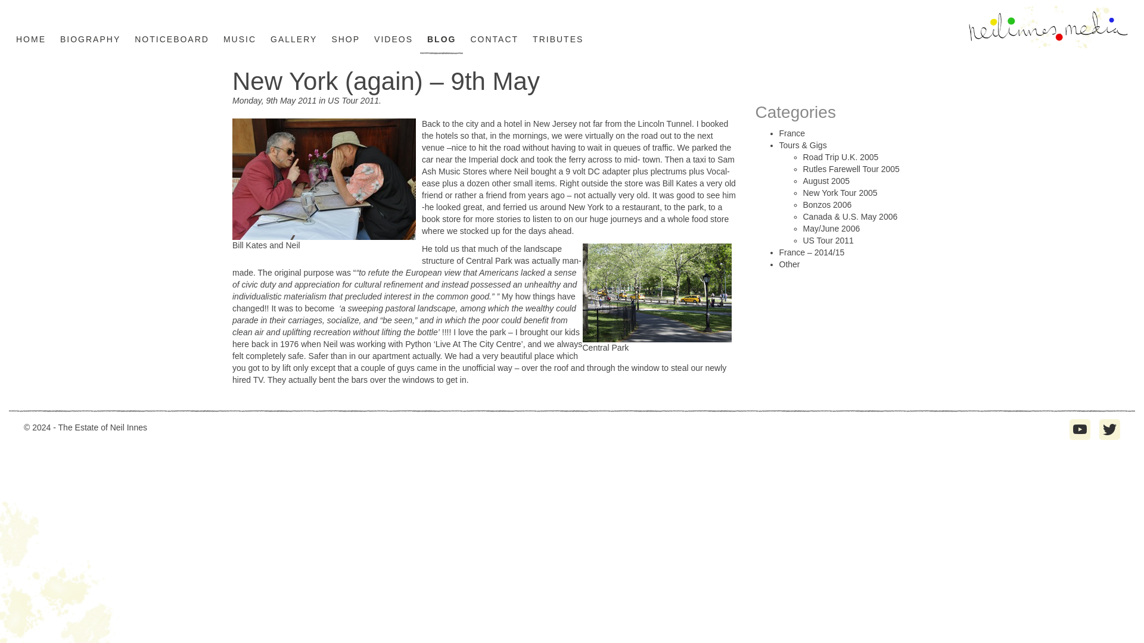 The image size is (1144, 643). Describe the element at coordinates (827, 205) in the screenshot. I see `Bonzos 2006` at that location.